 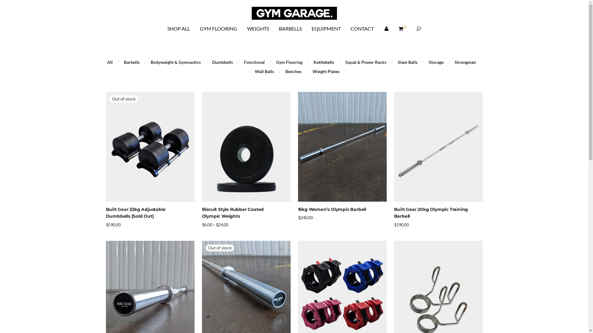 I want to click on SHOP ALL, so click(x=179, y=29).